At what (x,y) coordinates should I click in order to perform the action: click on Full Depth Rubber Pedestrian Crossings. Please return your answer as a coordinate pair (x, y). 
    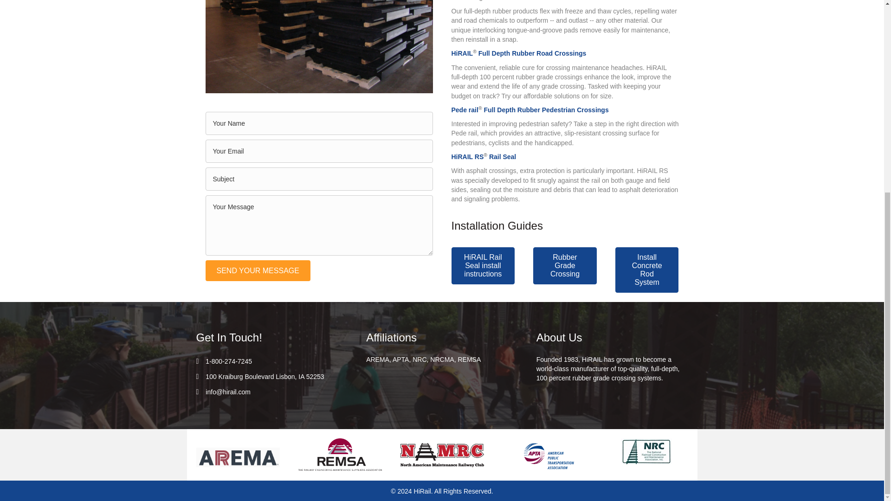
    Looking at the image, I should click on (546, 109).